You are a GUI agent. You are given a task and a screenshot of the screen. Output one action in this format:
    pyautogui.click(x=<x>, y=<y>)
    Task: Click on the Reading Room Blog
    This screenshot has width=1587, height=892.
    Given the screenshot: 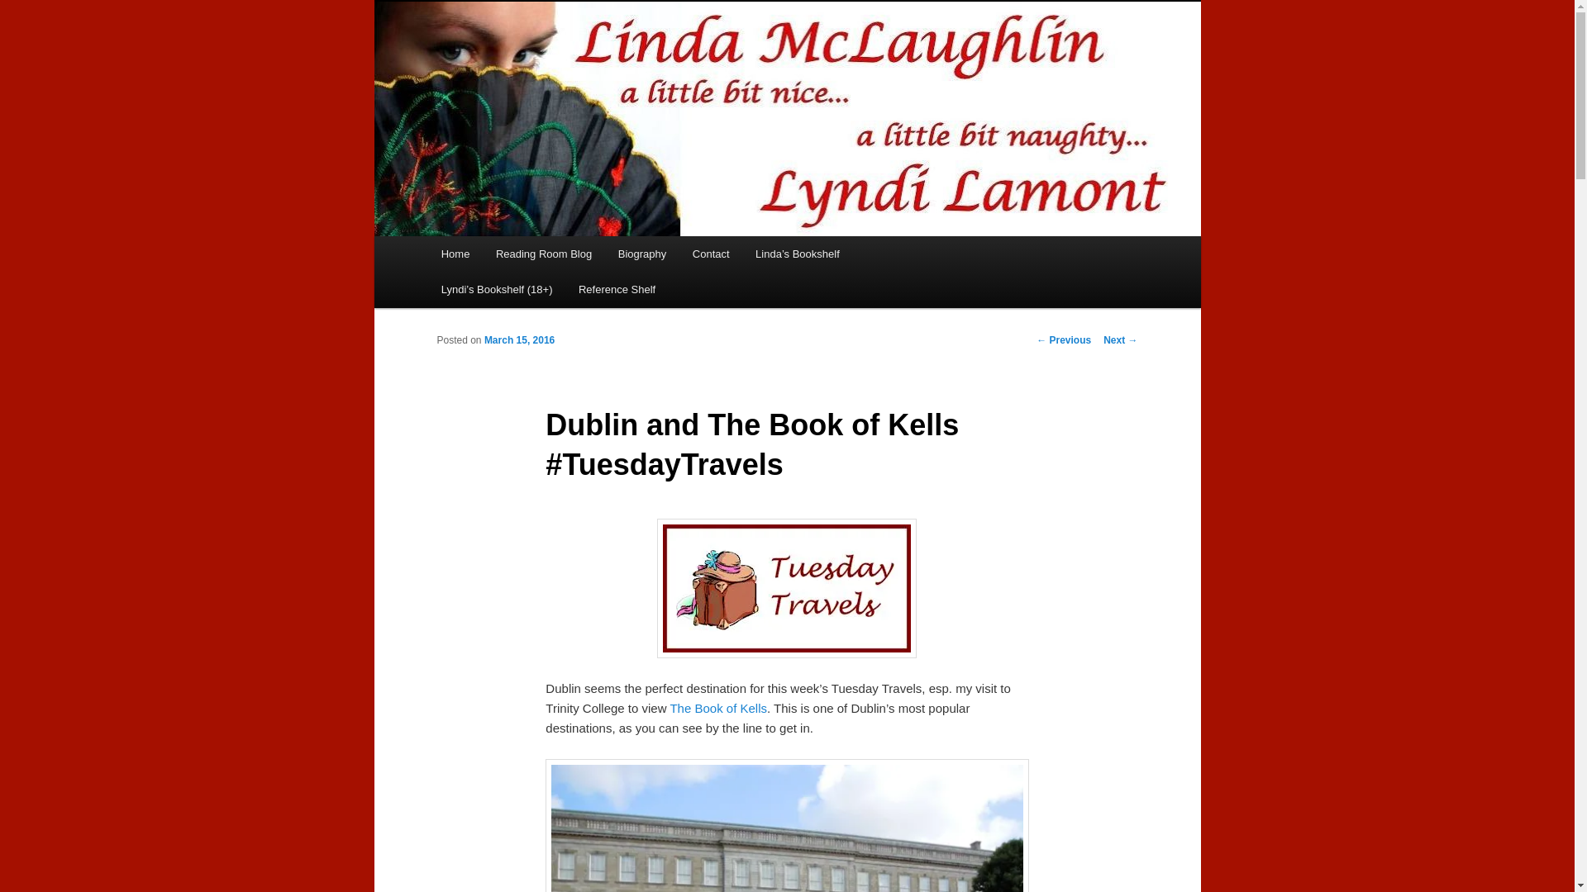 What is the action you would take?
    pyautogui.click(x=543, y=254)
    